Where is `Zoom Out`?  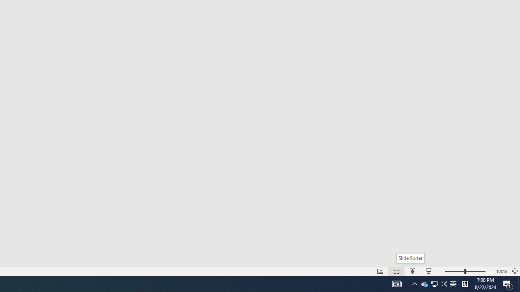 Zoom Out is located at coordinates (454, 271).